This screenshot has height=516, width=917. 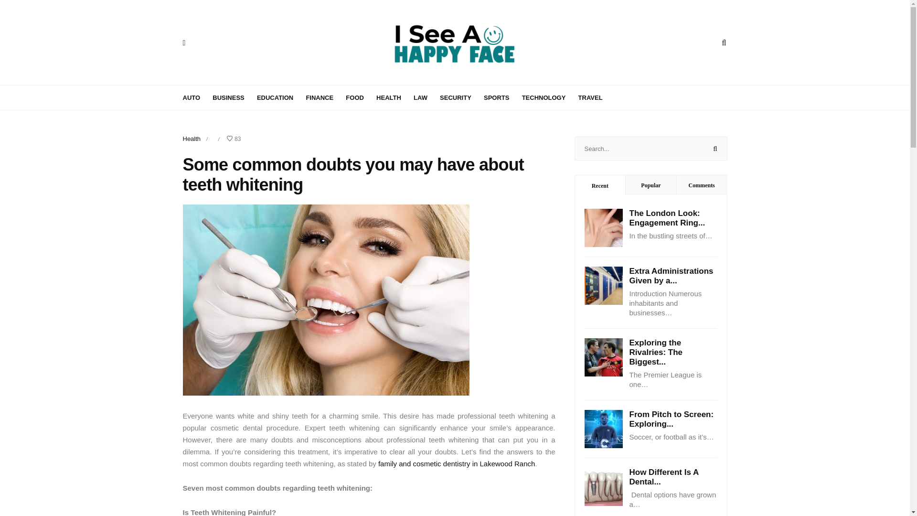 I want to click on EDUCATION, so click(x=280, y=97).